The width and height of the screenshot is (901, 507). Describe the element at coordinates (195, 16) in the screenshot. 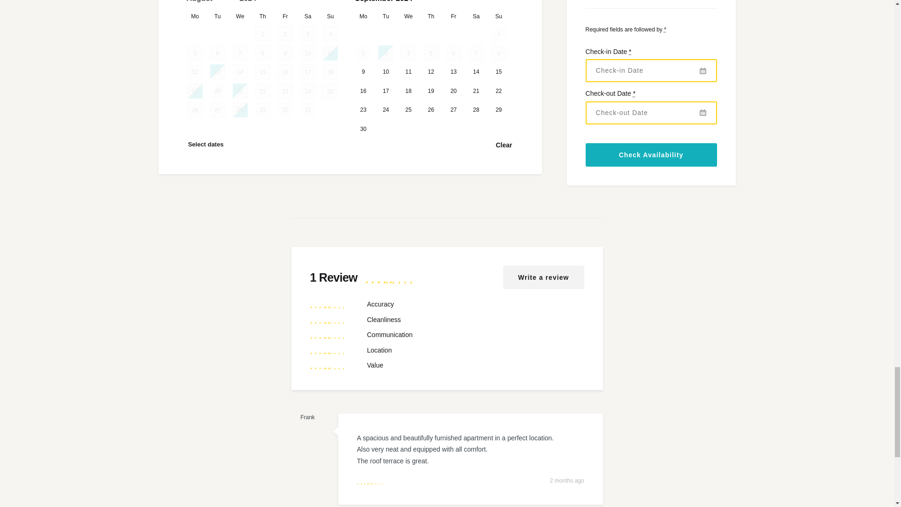

I see `Monday` at that location.